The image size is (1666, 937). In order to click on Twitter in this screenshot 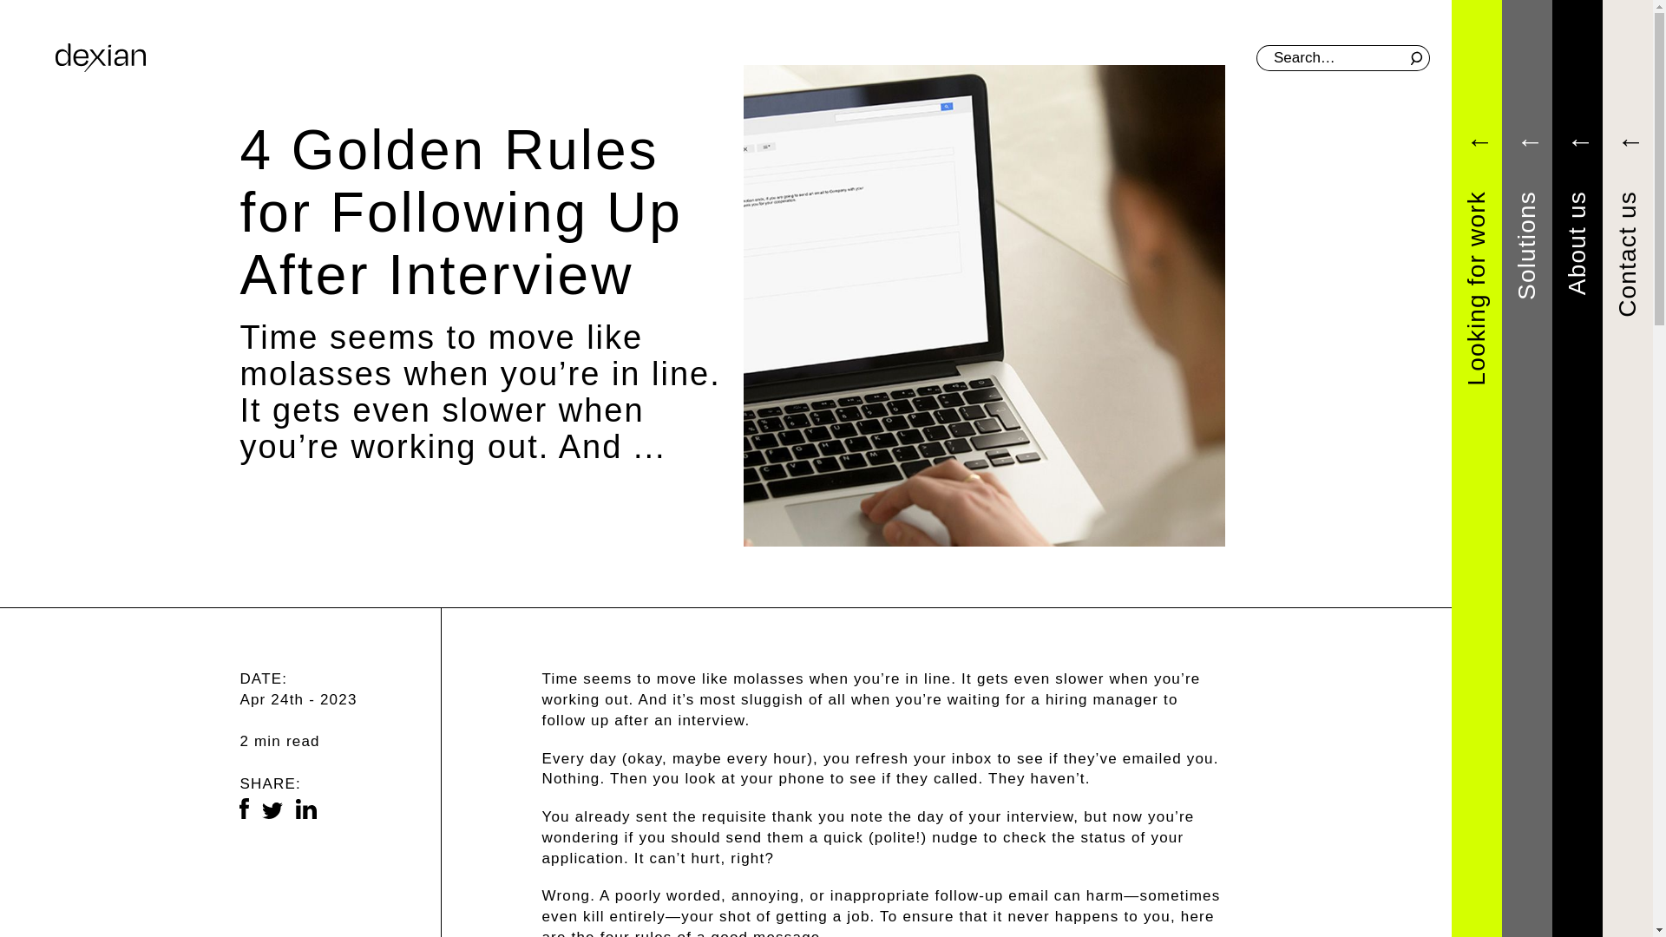, I will do `click(272, 810)`.